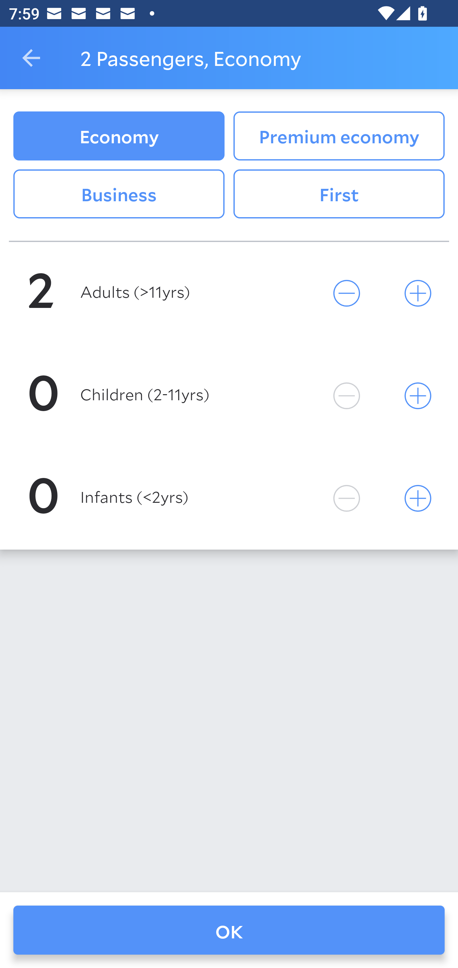 The image size is (458, 968). Describe the element at coordinates (339, 194) in the screenshot. I see `First` at that location.